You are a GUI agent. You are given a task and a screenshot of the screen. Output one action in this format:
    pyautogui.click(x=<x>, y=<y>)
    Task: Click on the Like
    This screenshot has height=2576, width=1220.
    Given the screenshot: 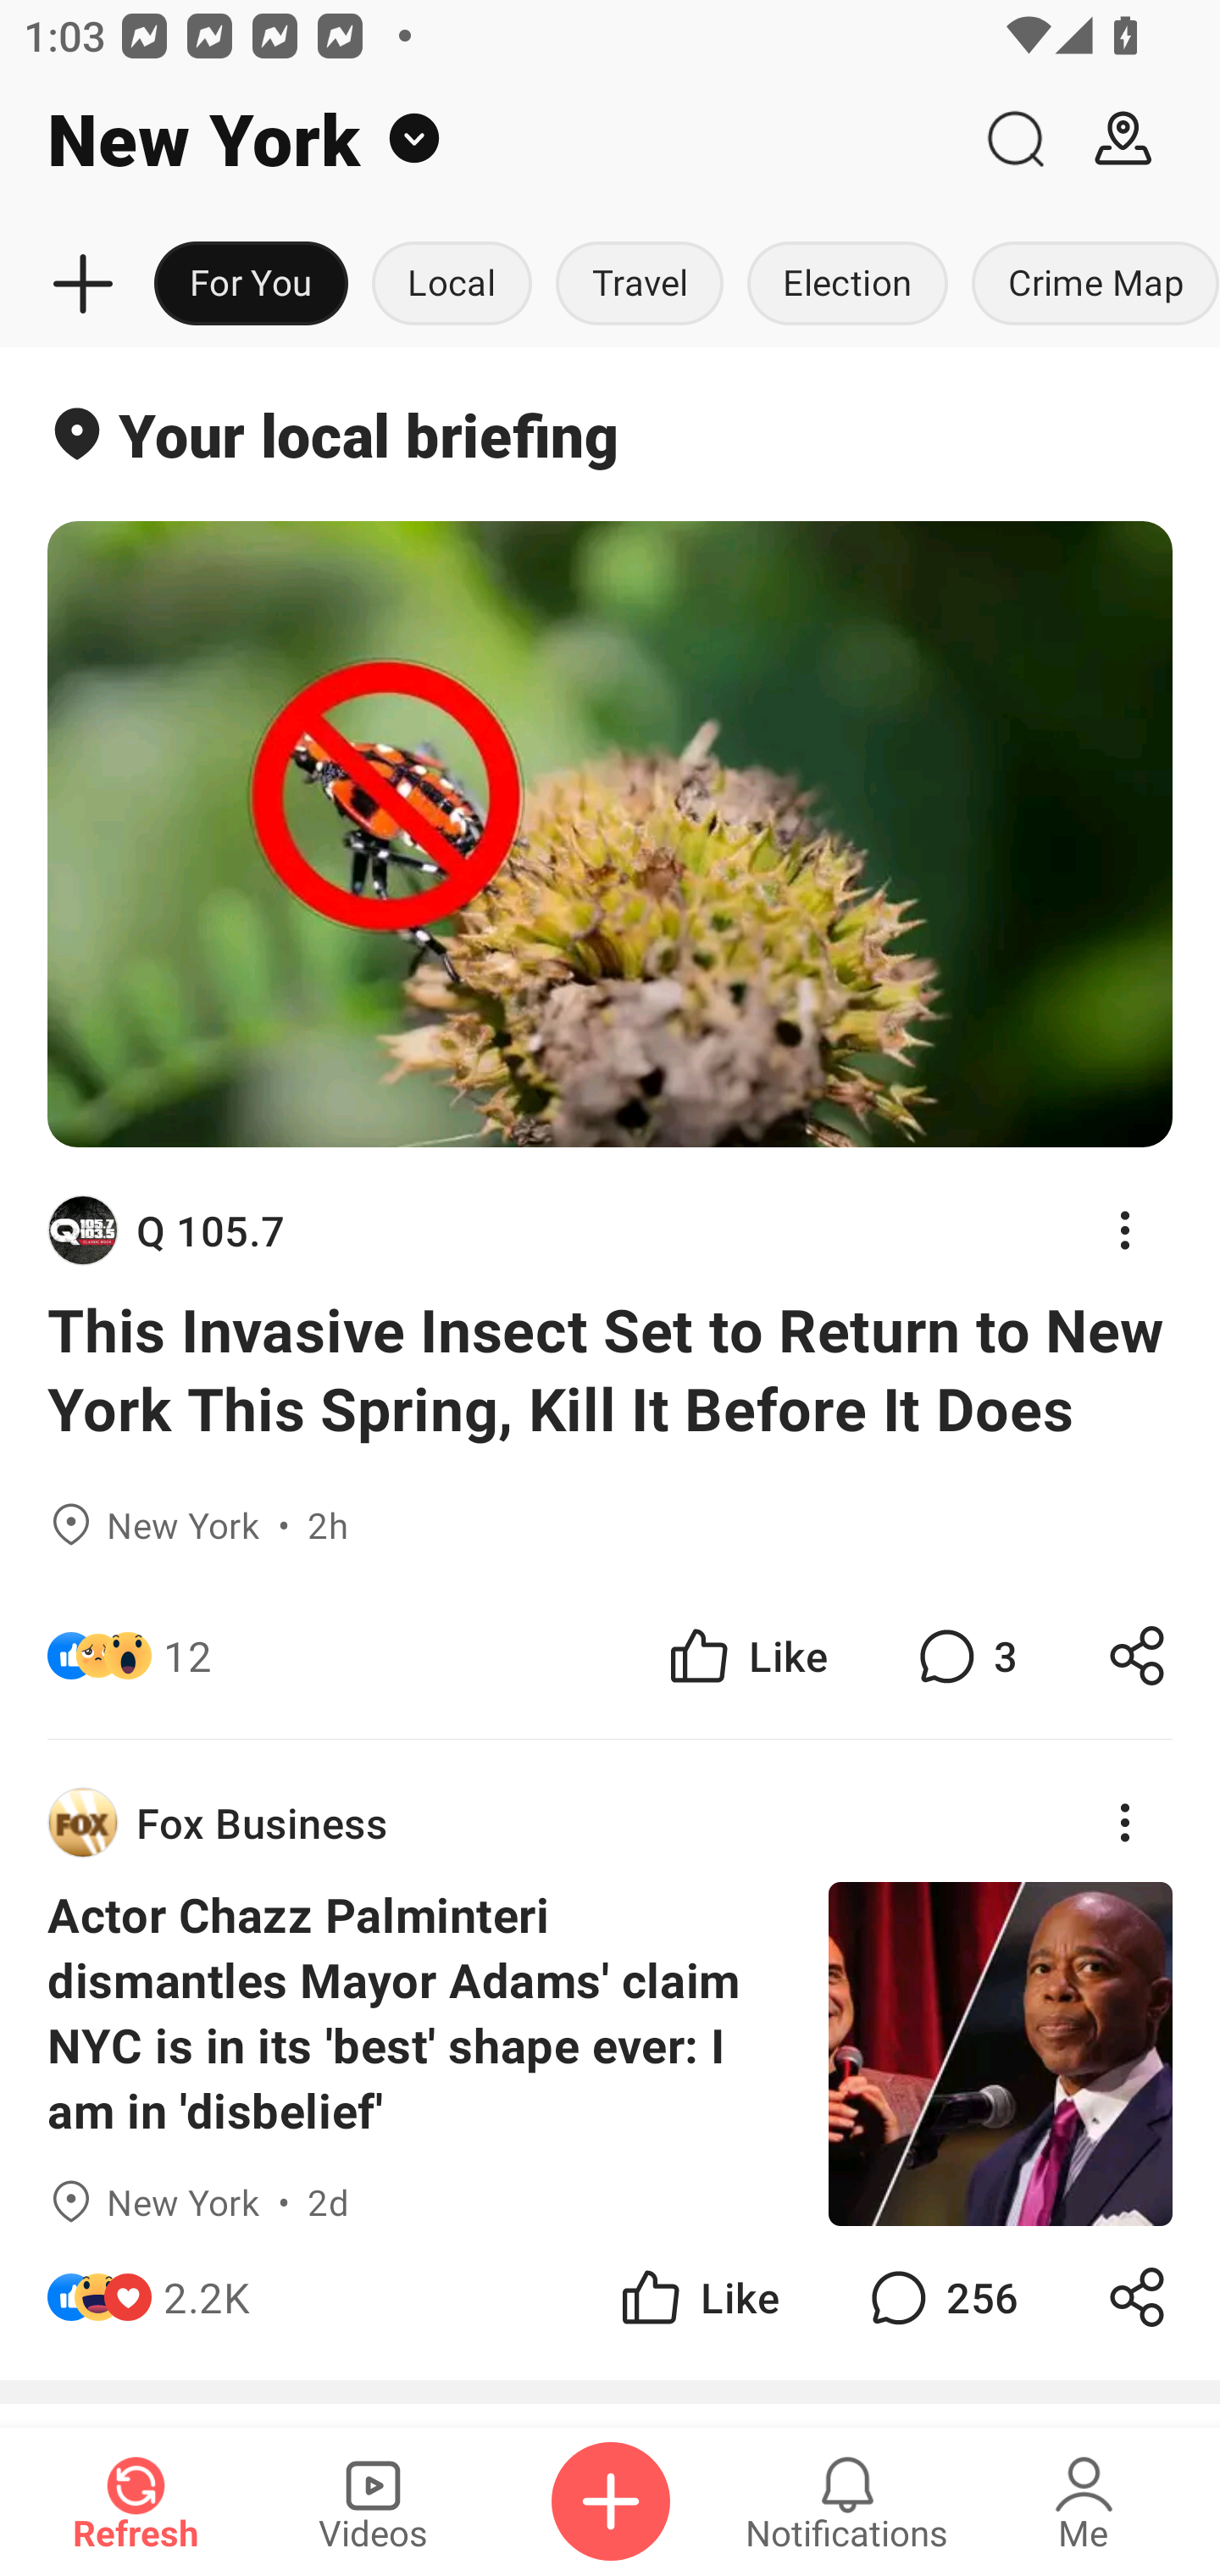 What is the action you would take?
    pyautogui.click(x=746, y=1654)
    